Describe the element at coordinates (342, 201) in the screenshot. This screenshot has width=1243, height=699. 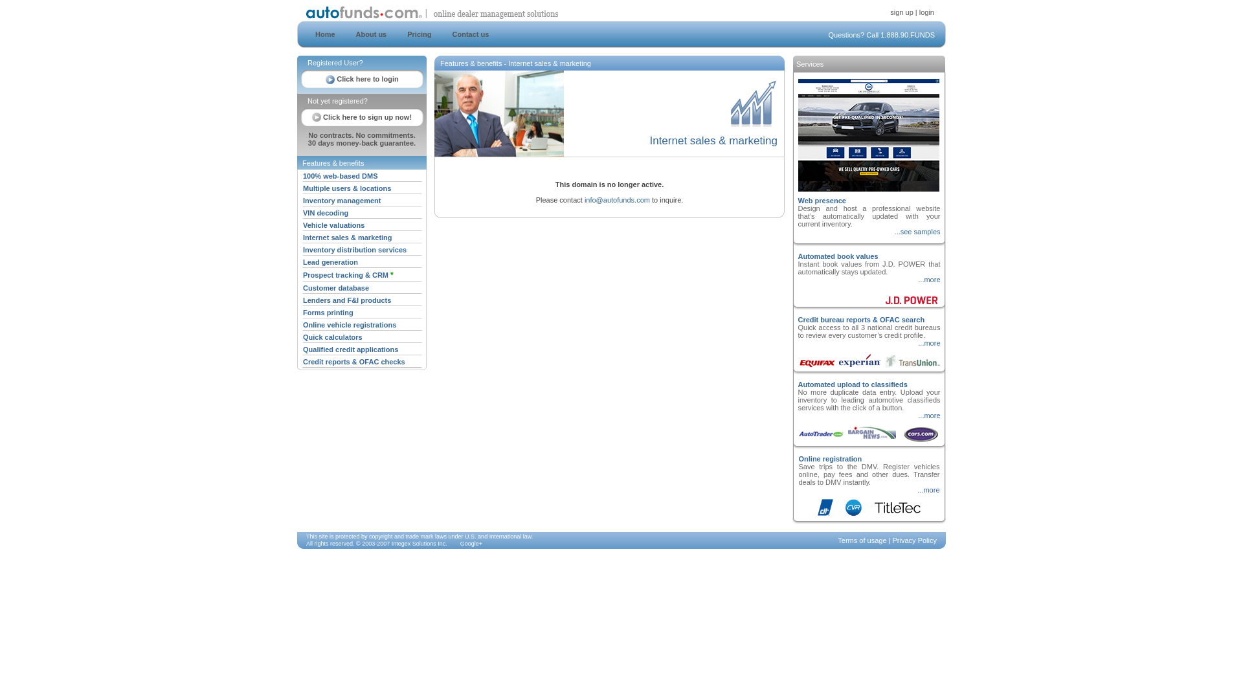
I see `Inventory management` at that location.